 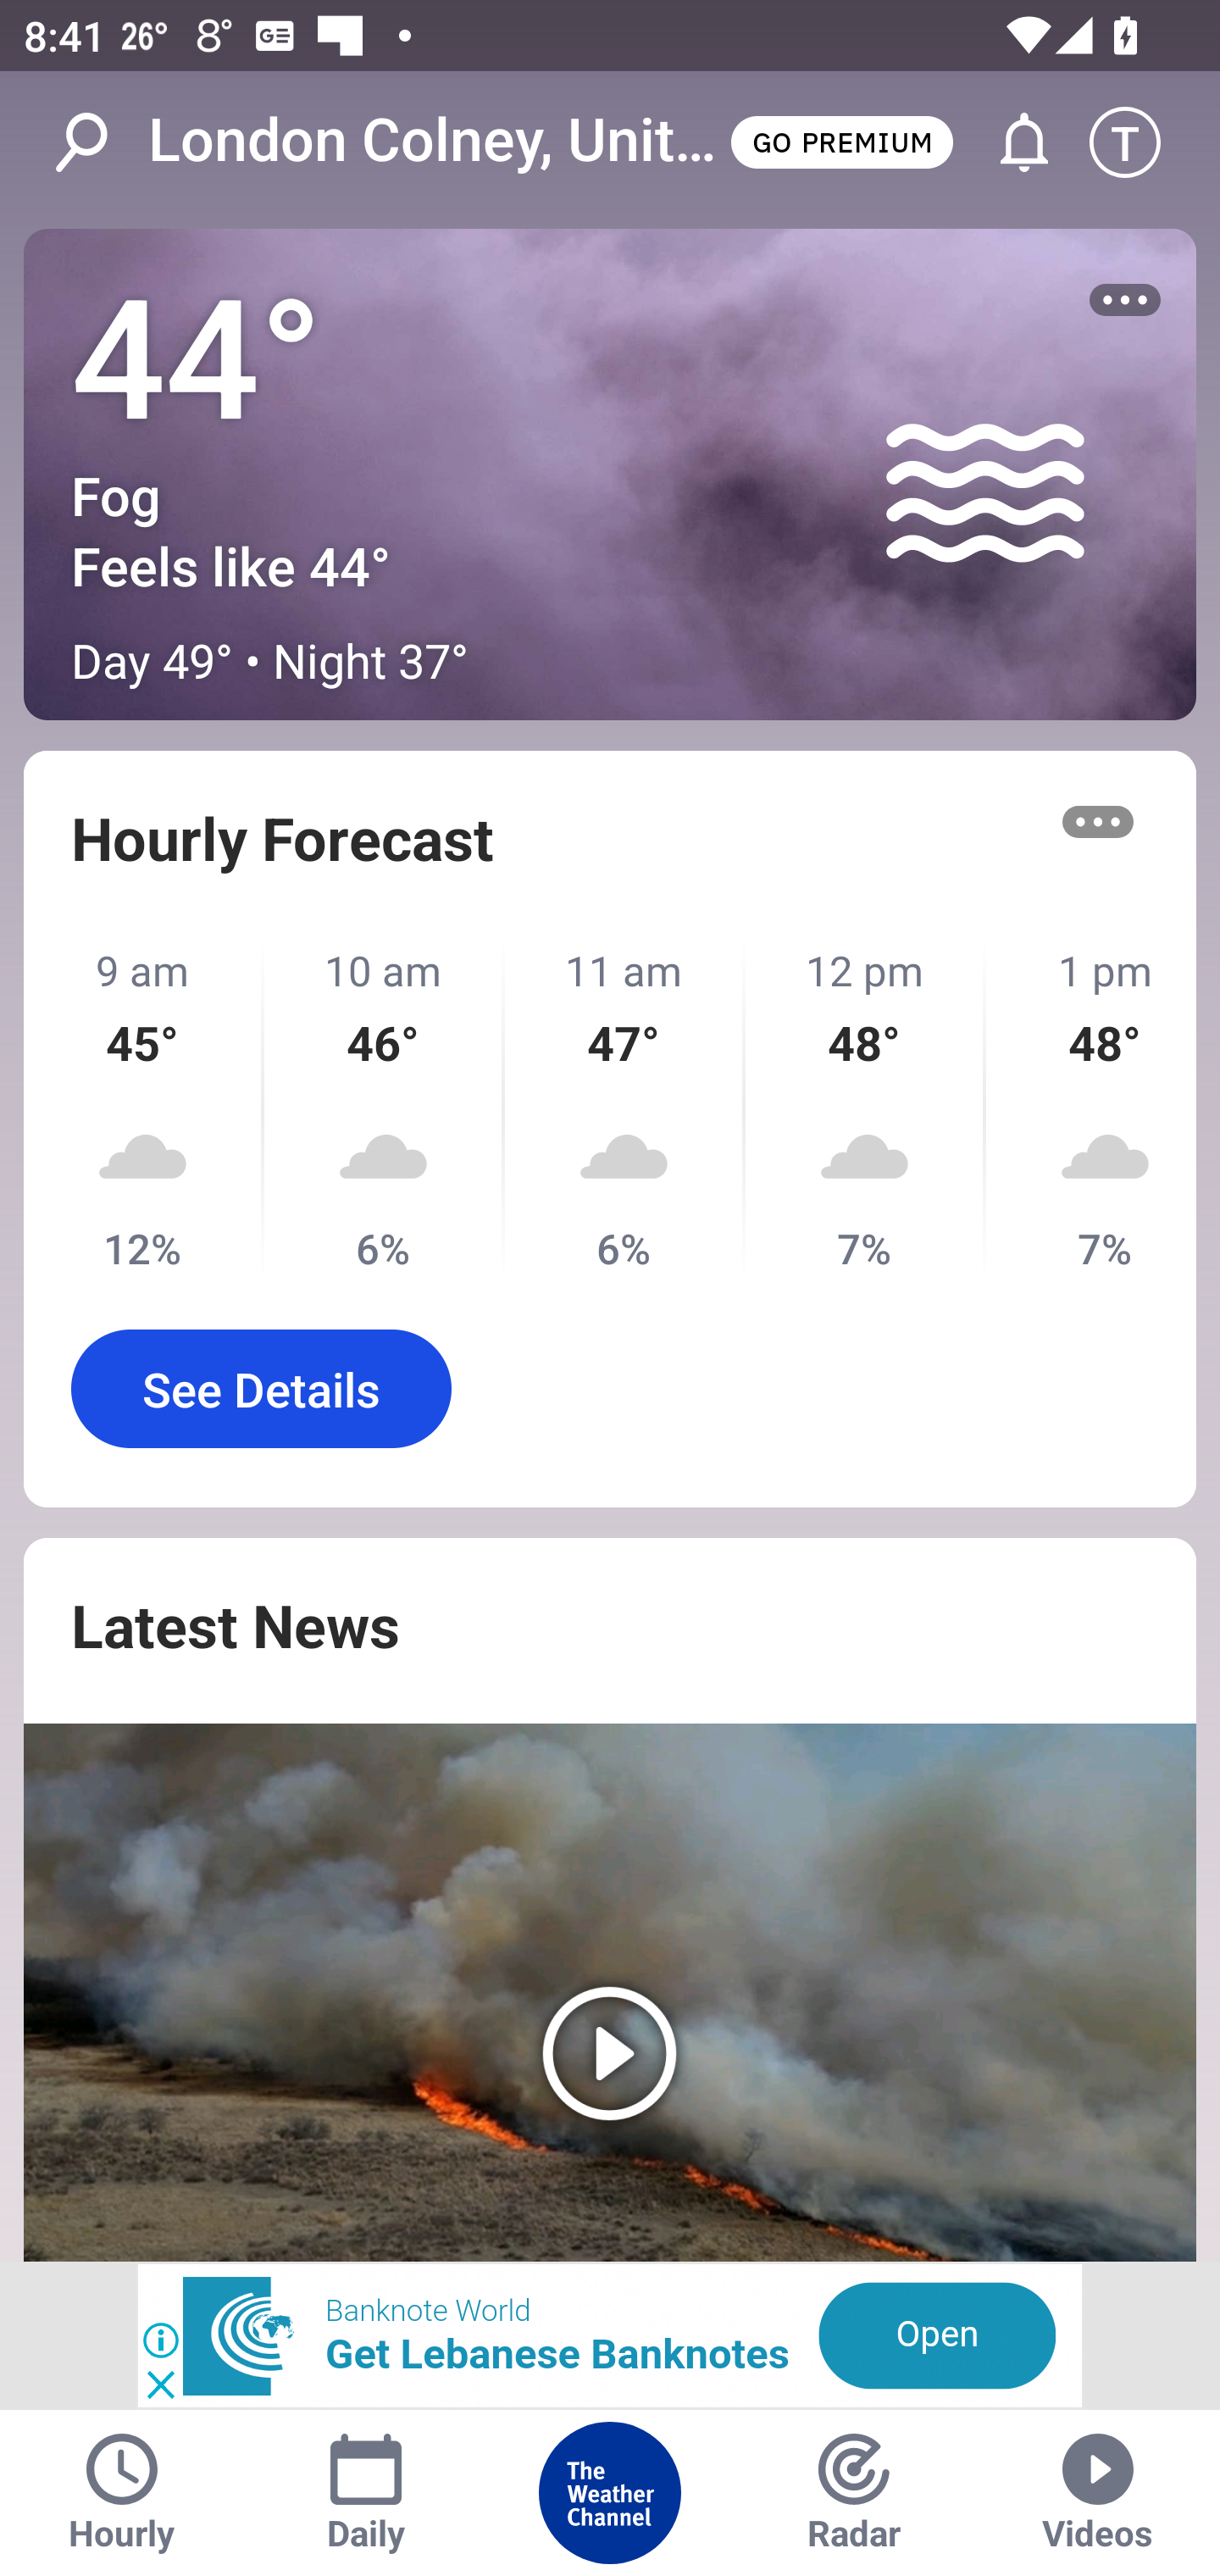 What do you see at coordinates (841, 141) in the screenshot?
I see `GO PREMIUM` at bounding box center [841, 141].